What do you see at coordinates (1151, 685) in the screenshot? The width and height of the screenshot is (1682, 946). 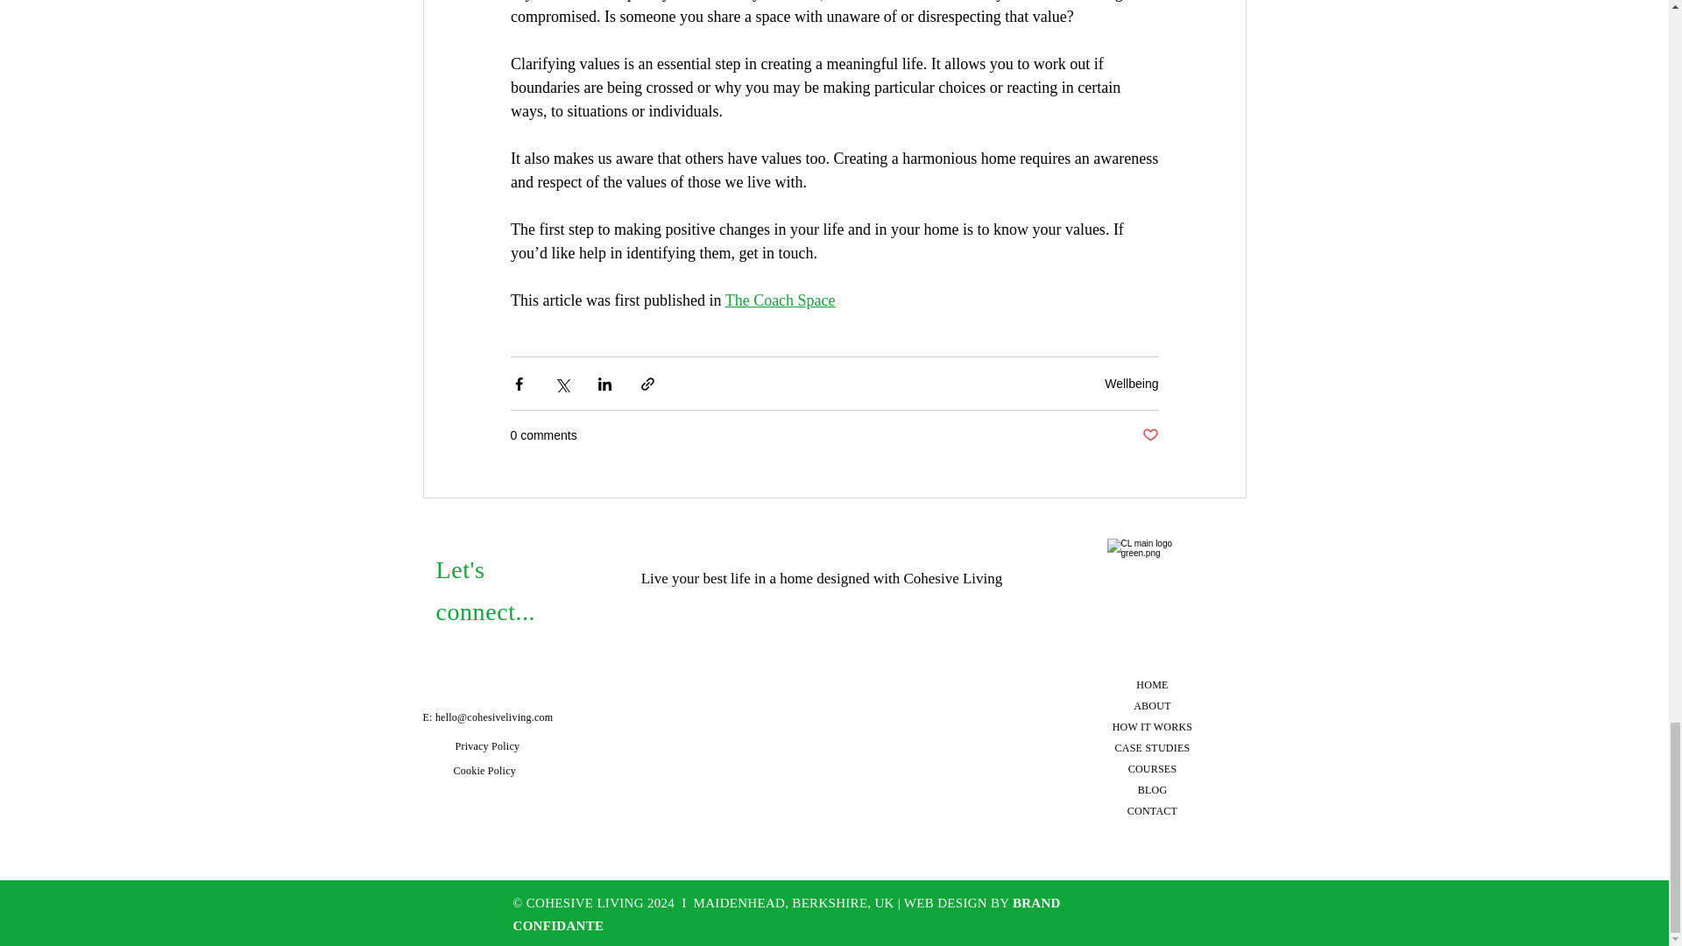 I see `HOME` at bounding box center [1151, 685].